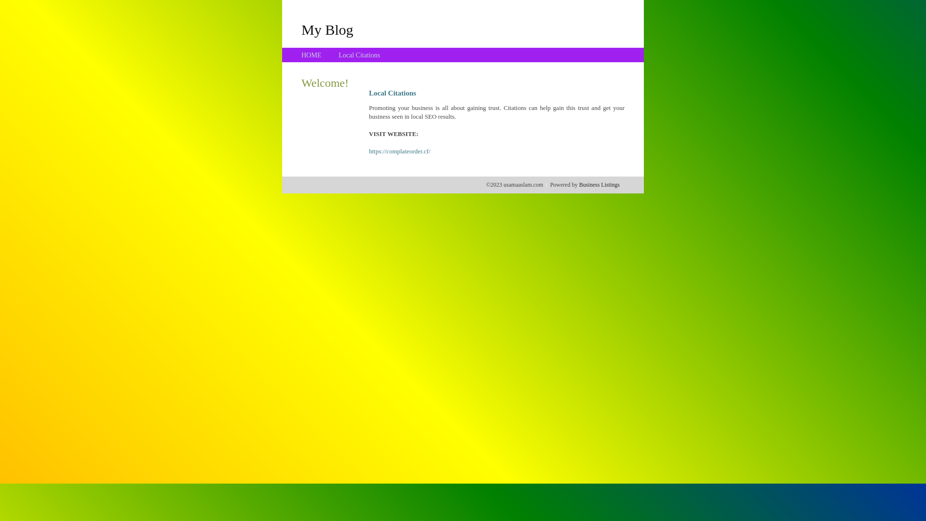 The image size is (926, 521). Describe the element at coordinates (327, 29) in the screenshot. I see `My Blog` at that location.